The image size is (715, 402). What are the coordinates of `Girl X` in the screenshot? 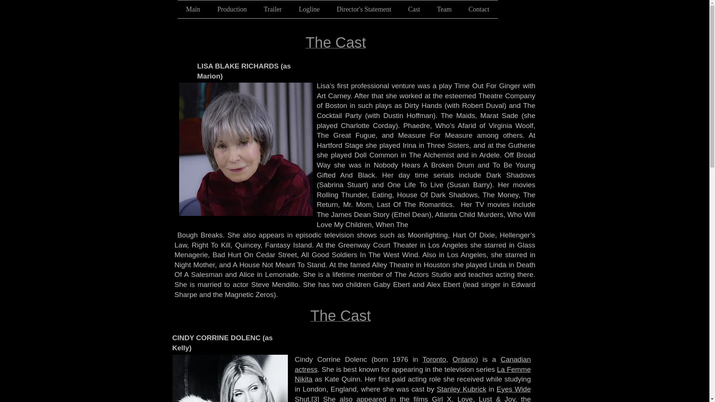 It's located at (442, 398).